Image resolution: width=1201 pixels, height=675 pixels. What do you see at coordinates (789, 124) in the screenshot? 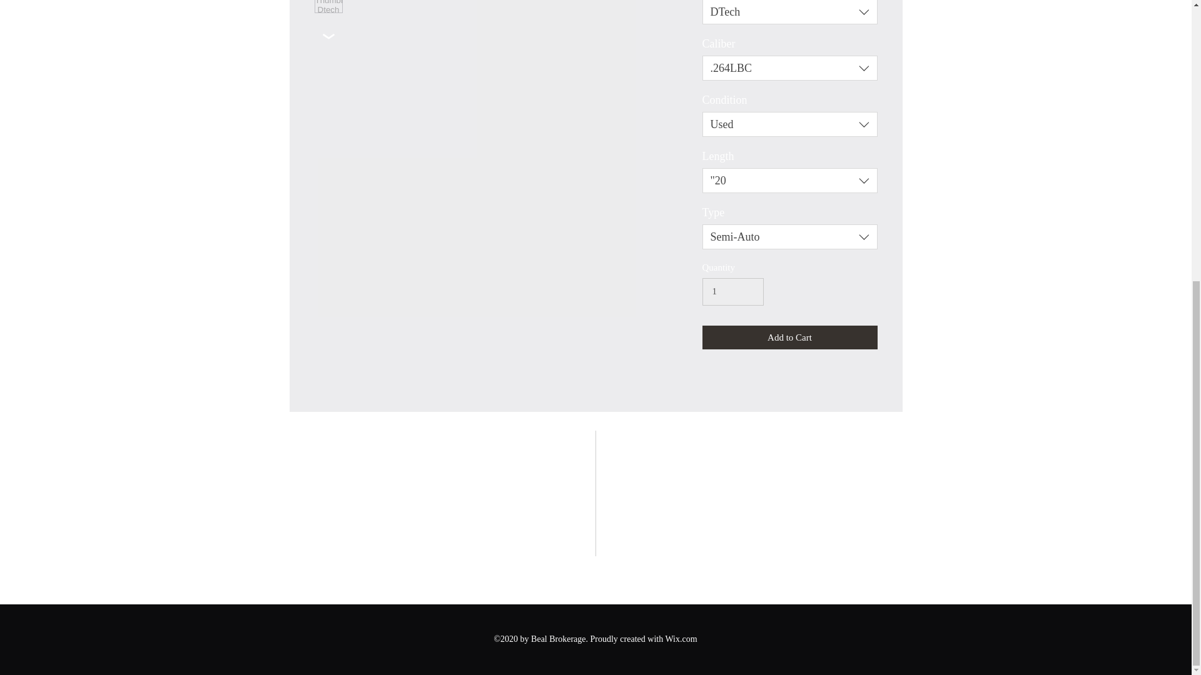
I see `Used` at bounding box center [789, 124].